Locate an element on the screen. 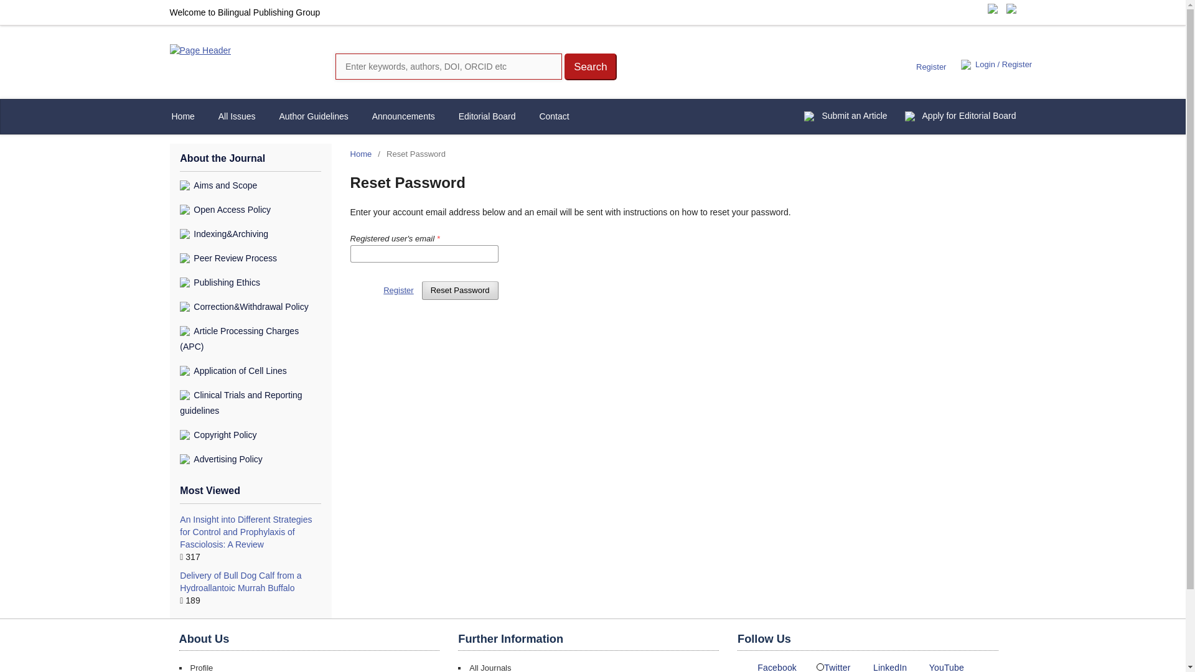 The height and width of the screenshot is (672, 1195). Clinical Trials and Reporting guidelines is located at coordinates (241, 403).